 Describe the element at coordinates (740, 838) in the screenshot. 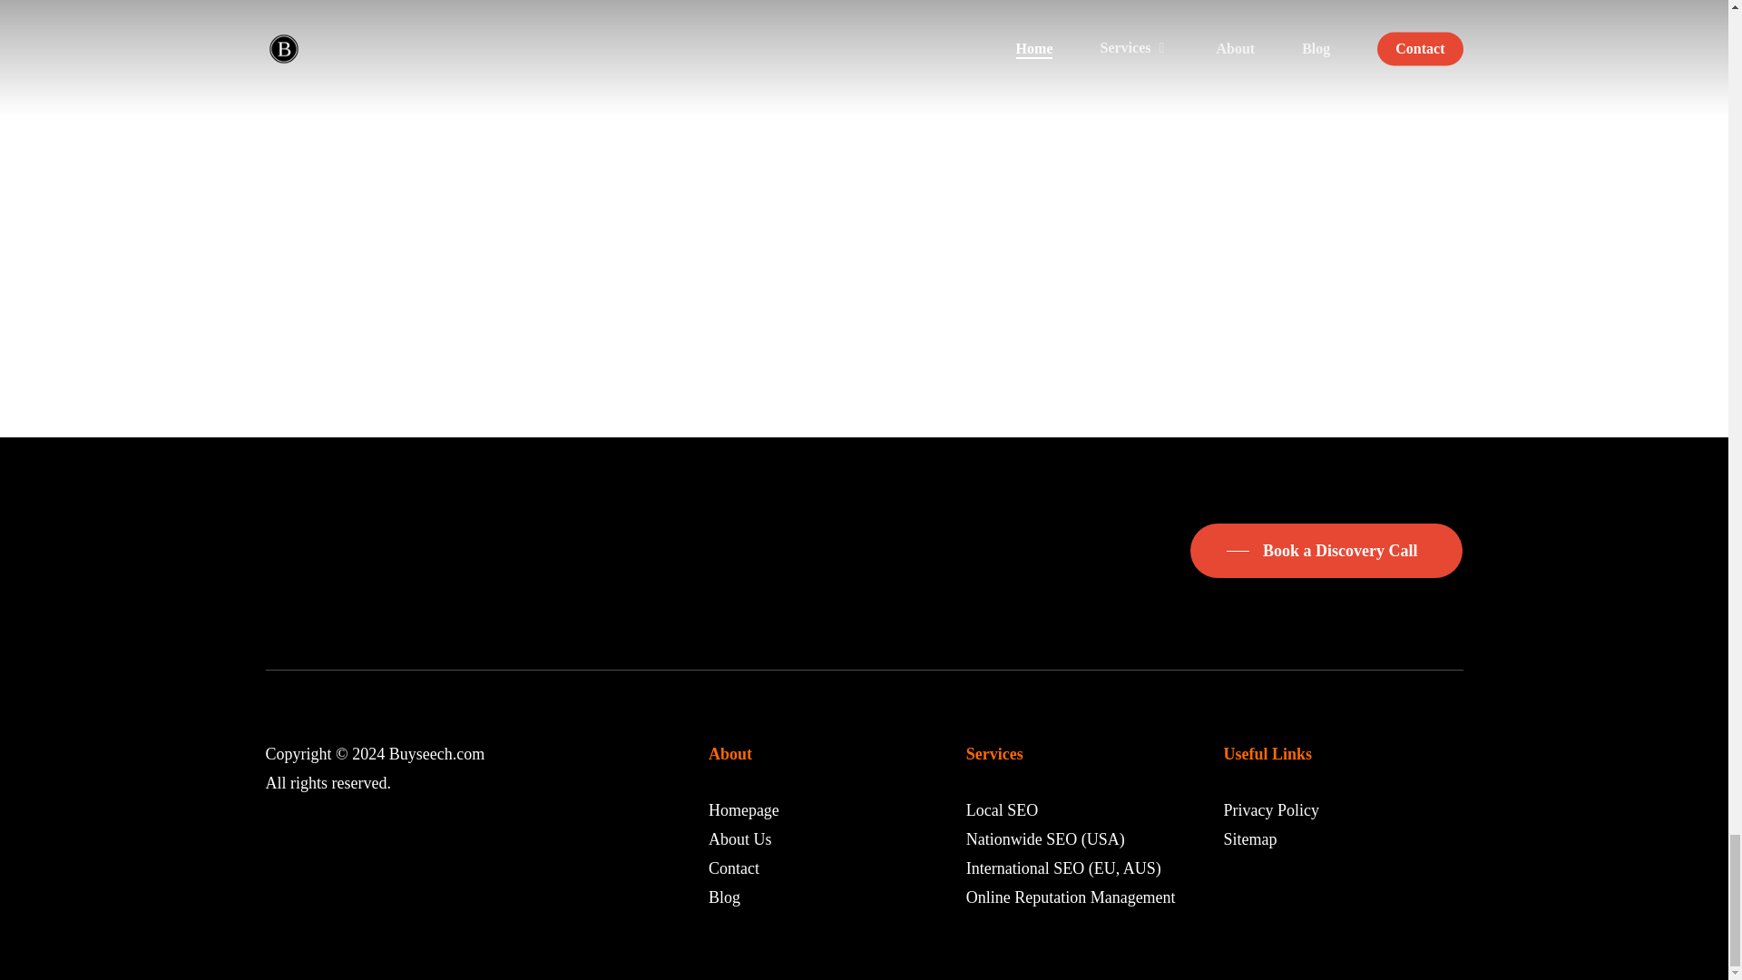

I see `About Us` at that location.